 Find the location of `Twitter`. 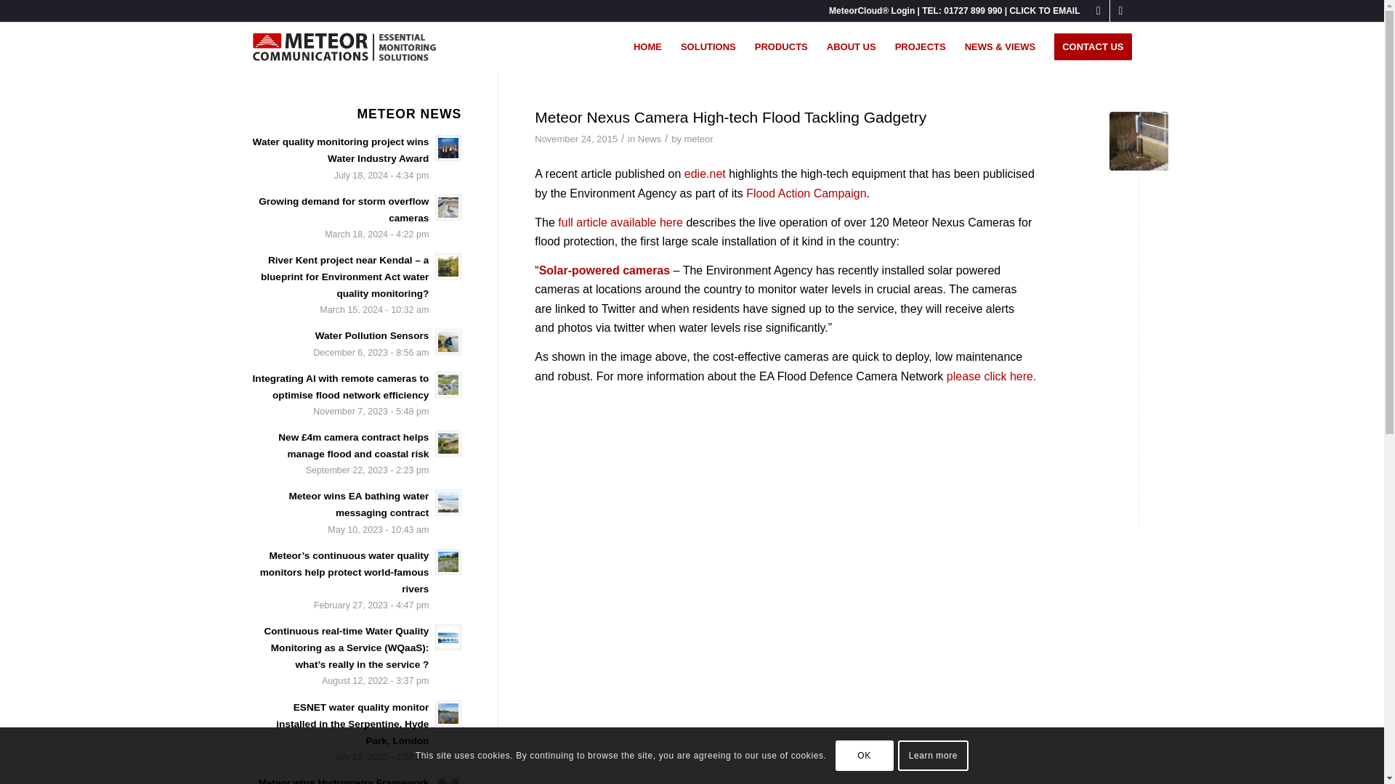

Twitter is located at coordinates (1120, 11).